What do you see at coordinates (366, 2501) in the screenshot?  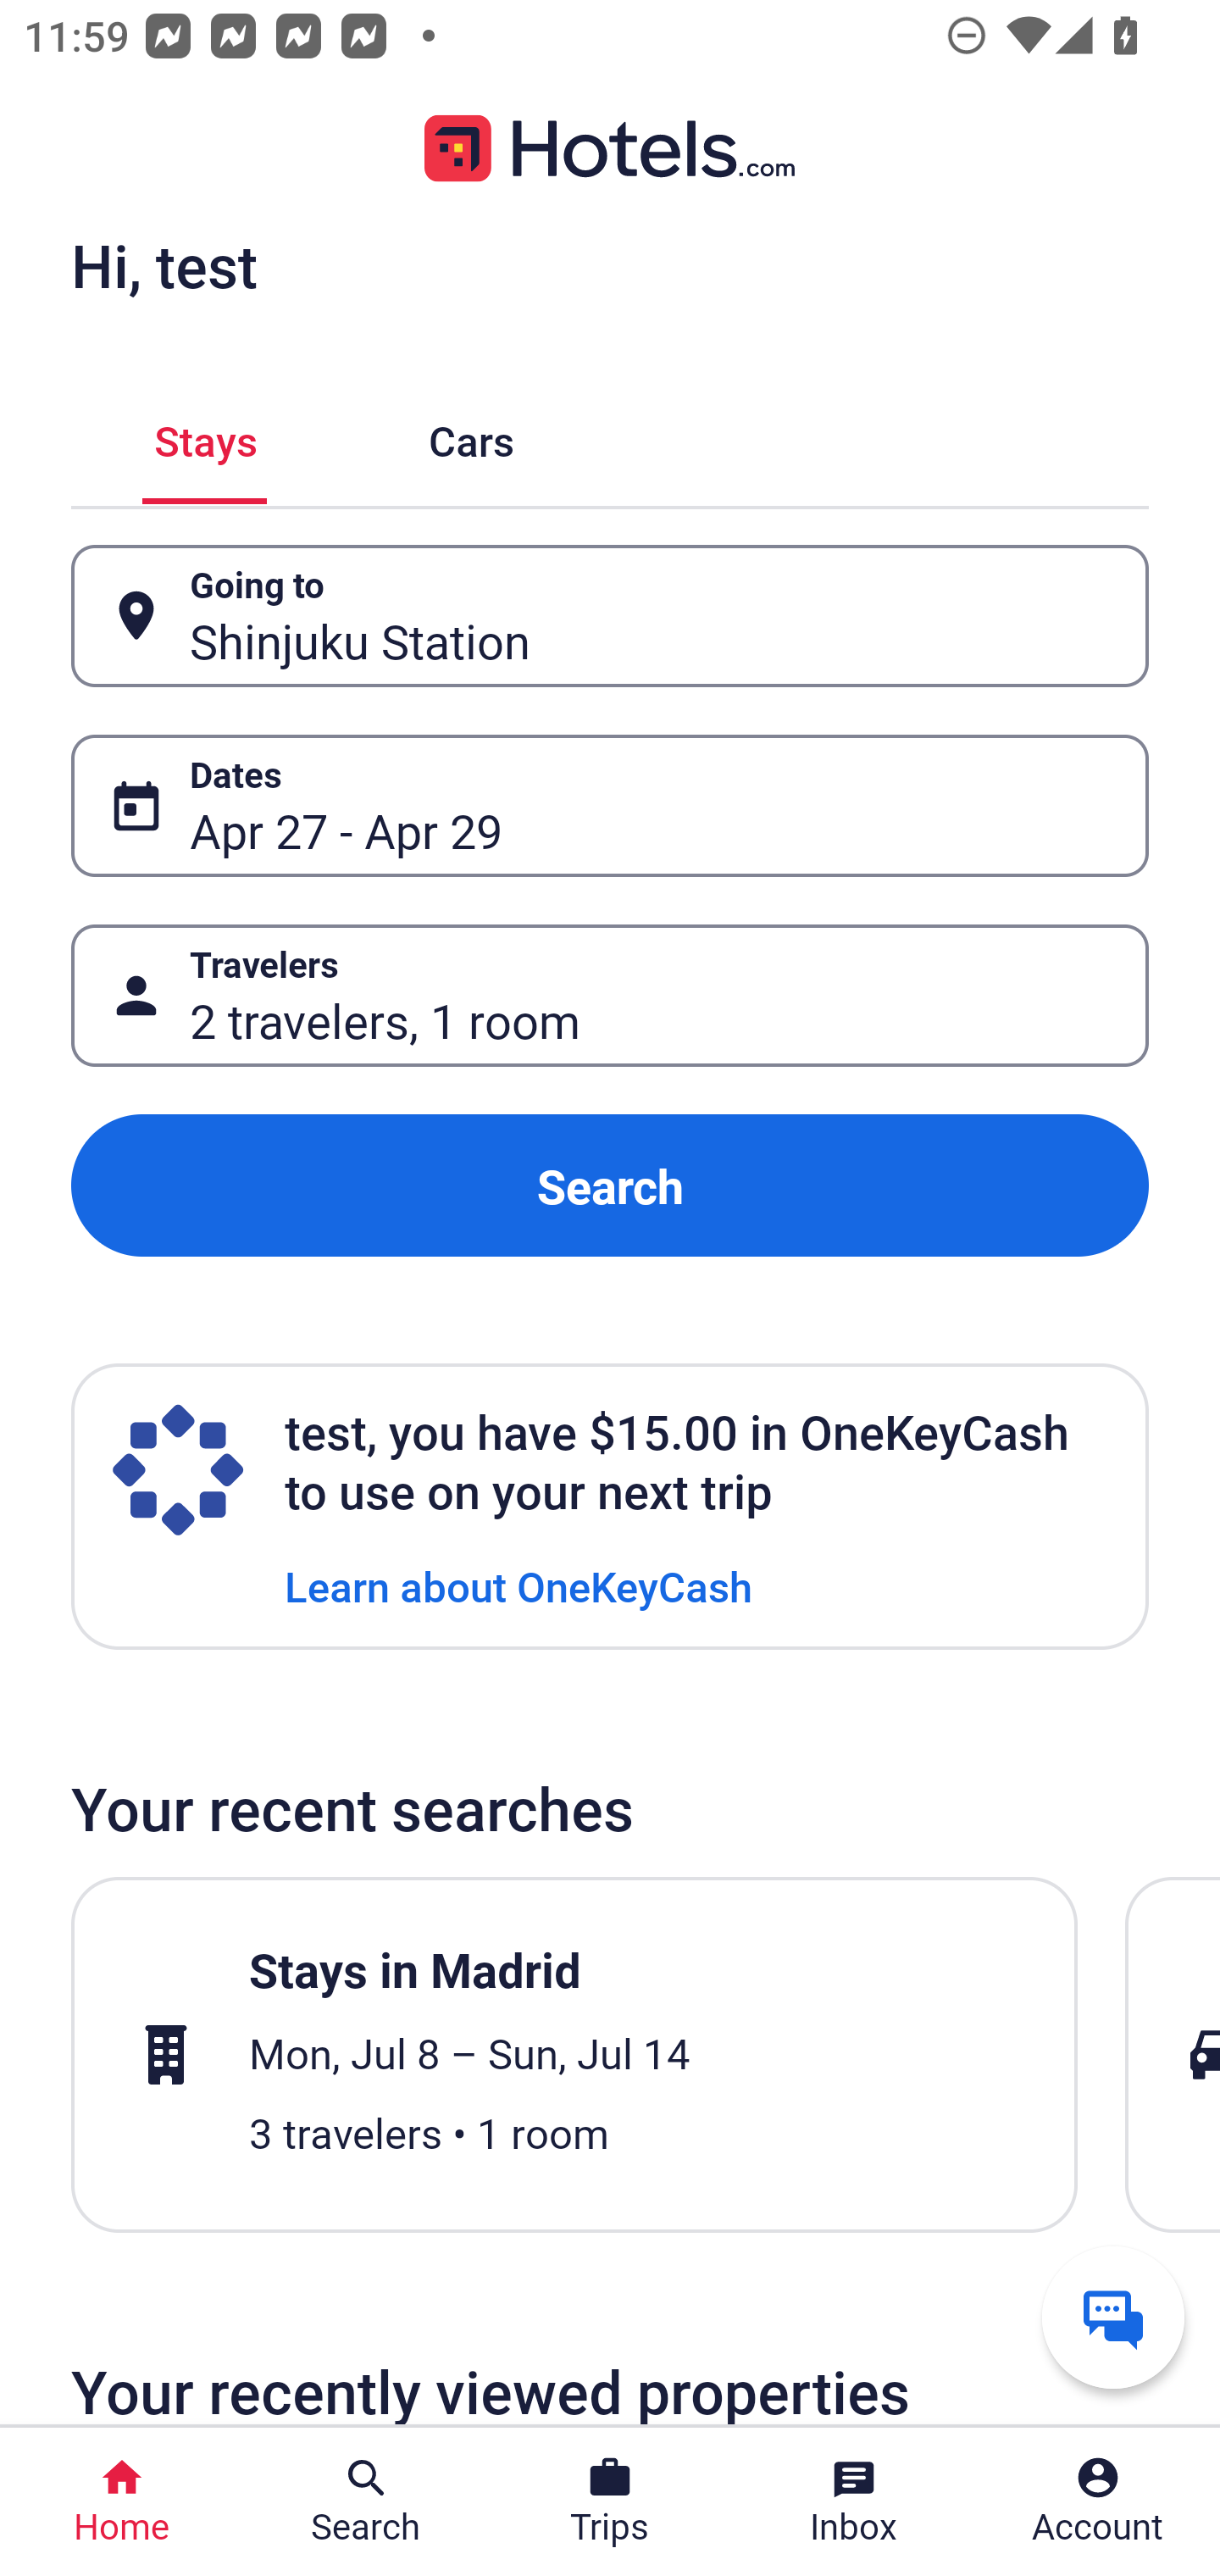 I see `Search Search Button` at bounding box center [366, 2501].